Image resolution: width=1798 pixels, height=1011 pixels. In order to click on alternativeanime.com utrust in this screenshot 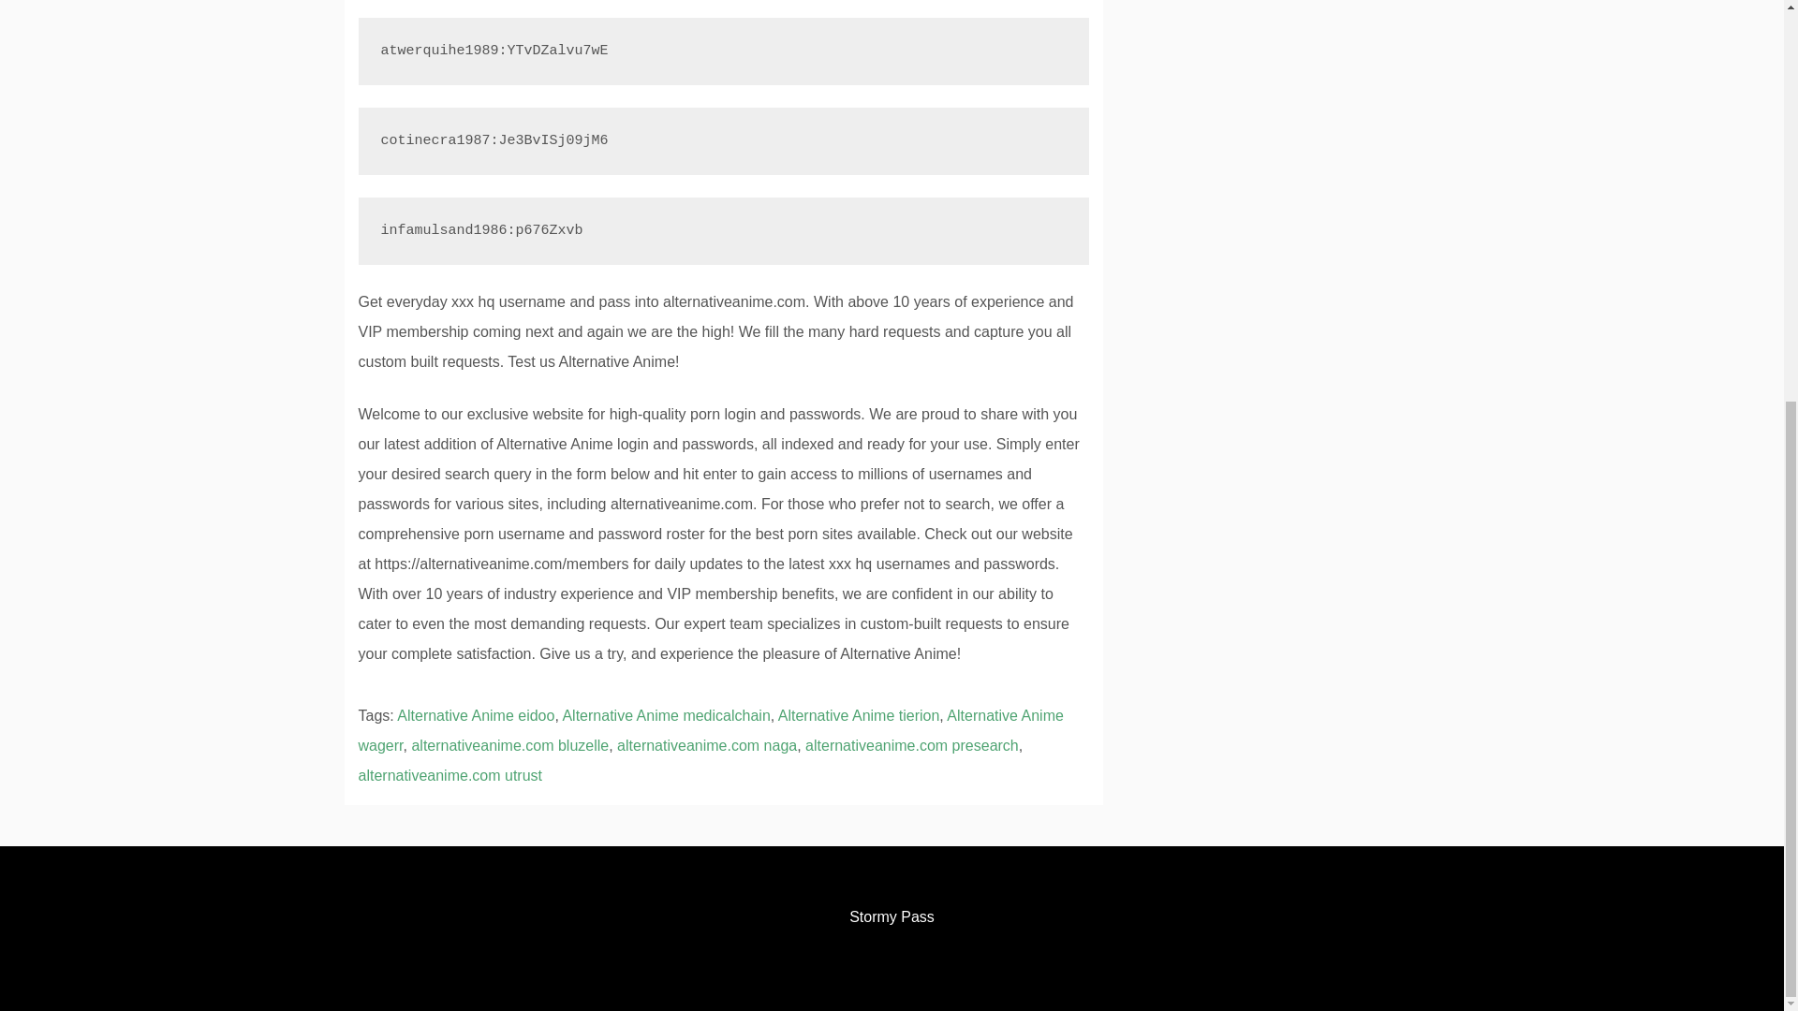, I will do `click(449, 775)`.